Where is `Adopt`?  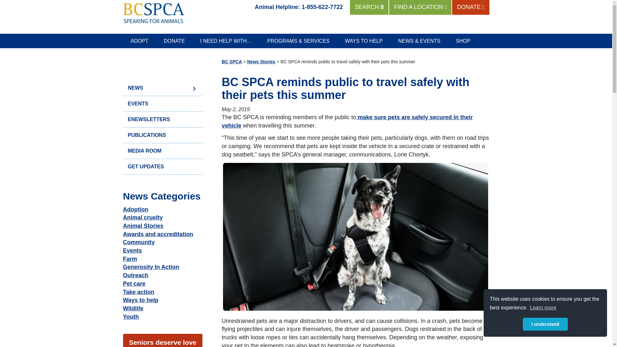 Adopt is located at coordinates (139, 41).